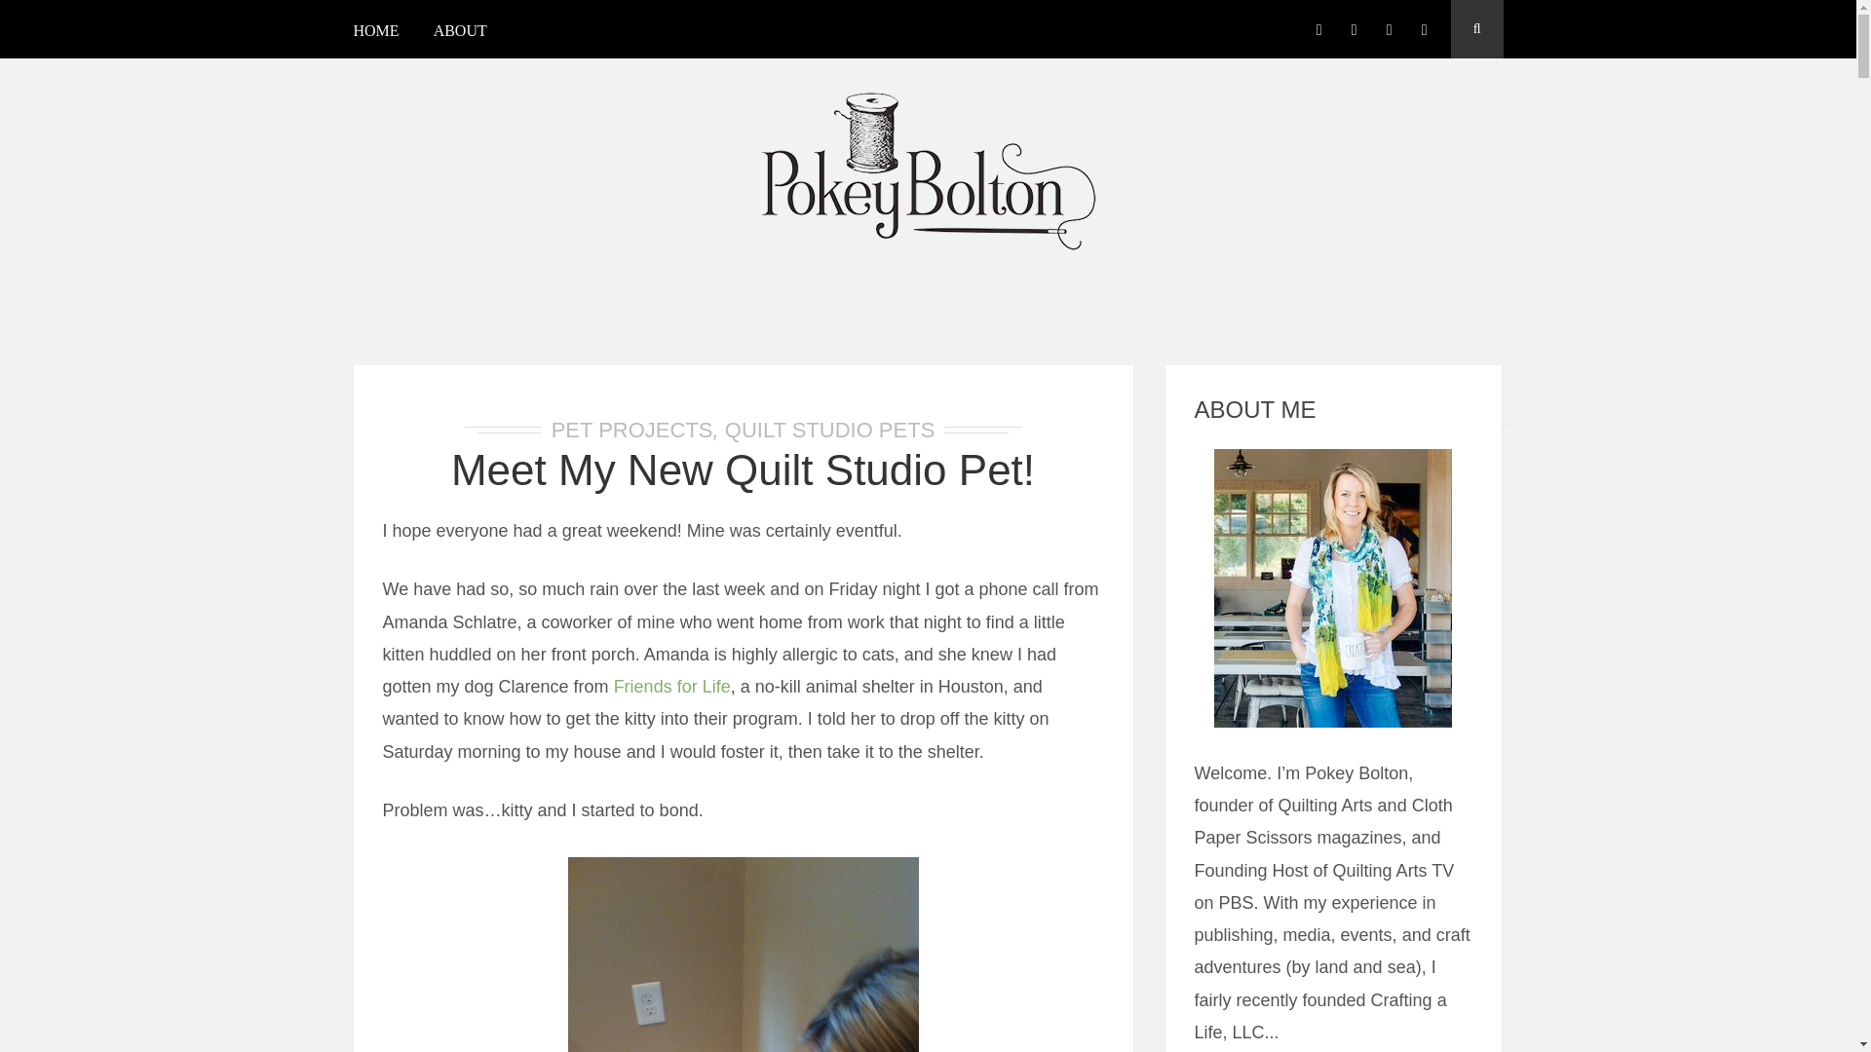 Image resolution: width=1871 pixels, height=1052 pixels. I want to click on Meet My New Quilt Studio Pet!, so click(743, 470).